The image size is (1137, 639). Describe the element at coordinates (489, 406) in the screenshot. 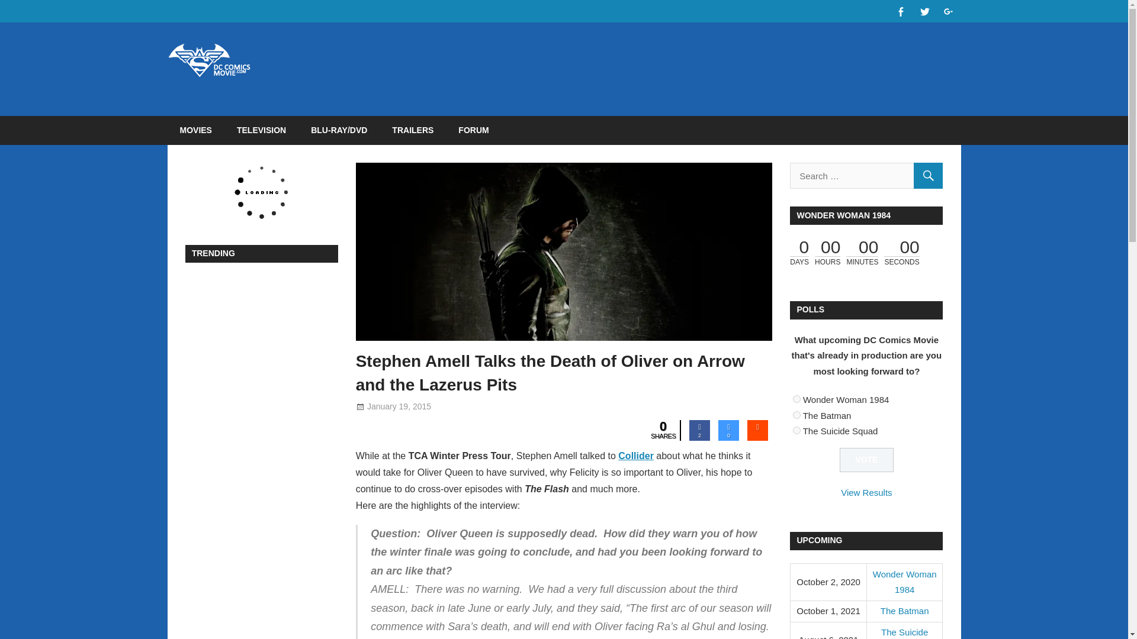

I see `News` at that location.